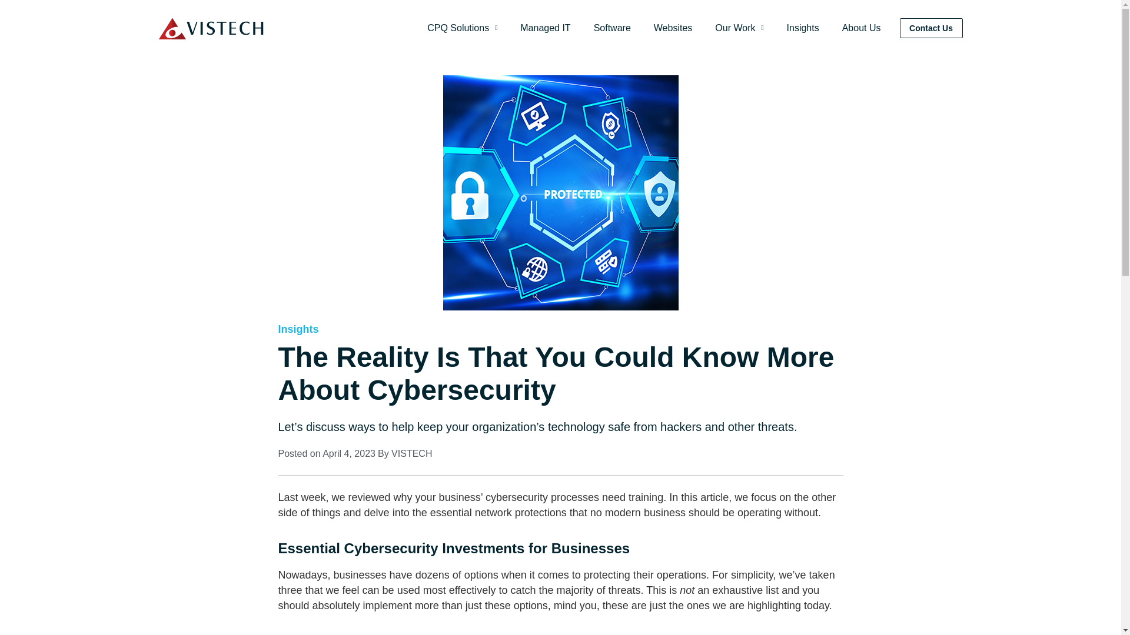  What do you see at coordinates (545, 28) in the screenshot?
I see `Managed IT` at bounding box center [545, 28].